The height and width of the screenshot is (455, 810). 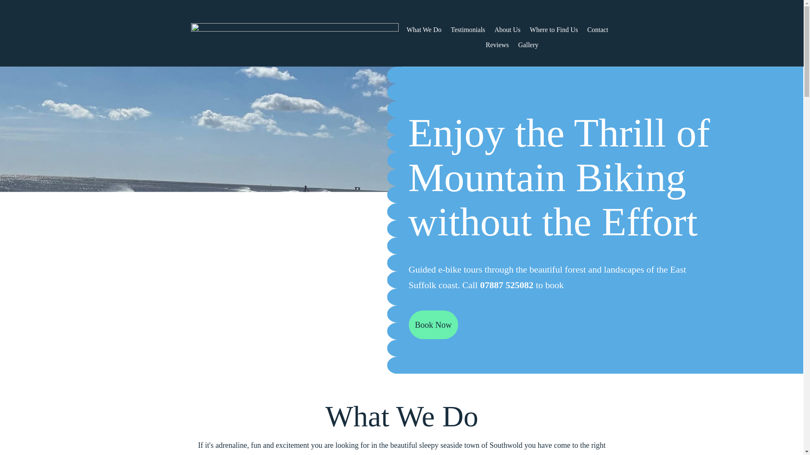 What do you see at coordinates (528, 45) in the screenshot?
I see `Gallery` at bounding box center [528, 45].